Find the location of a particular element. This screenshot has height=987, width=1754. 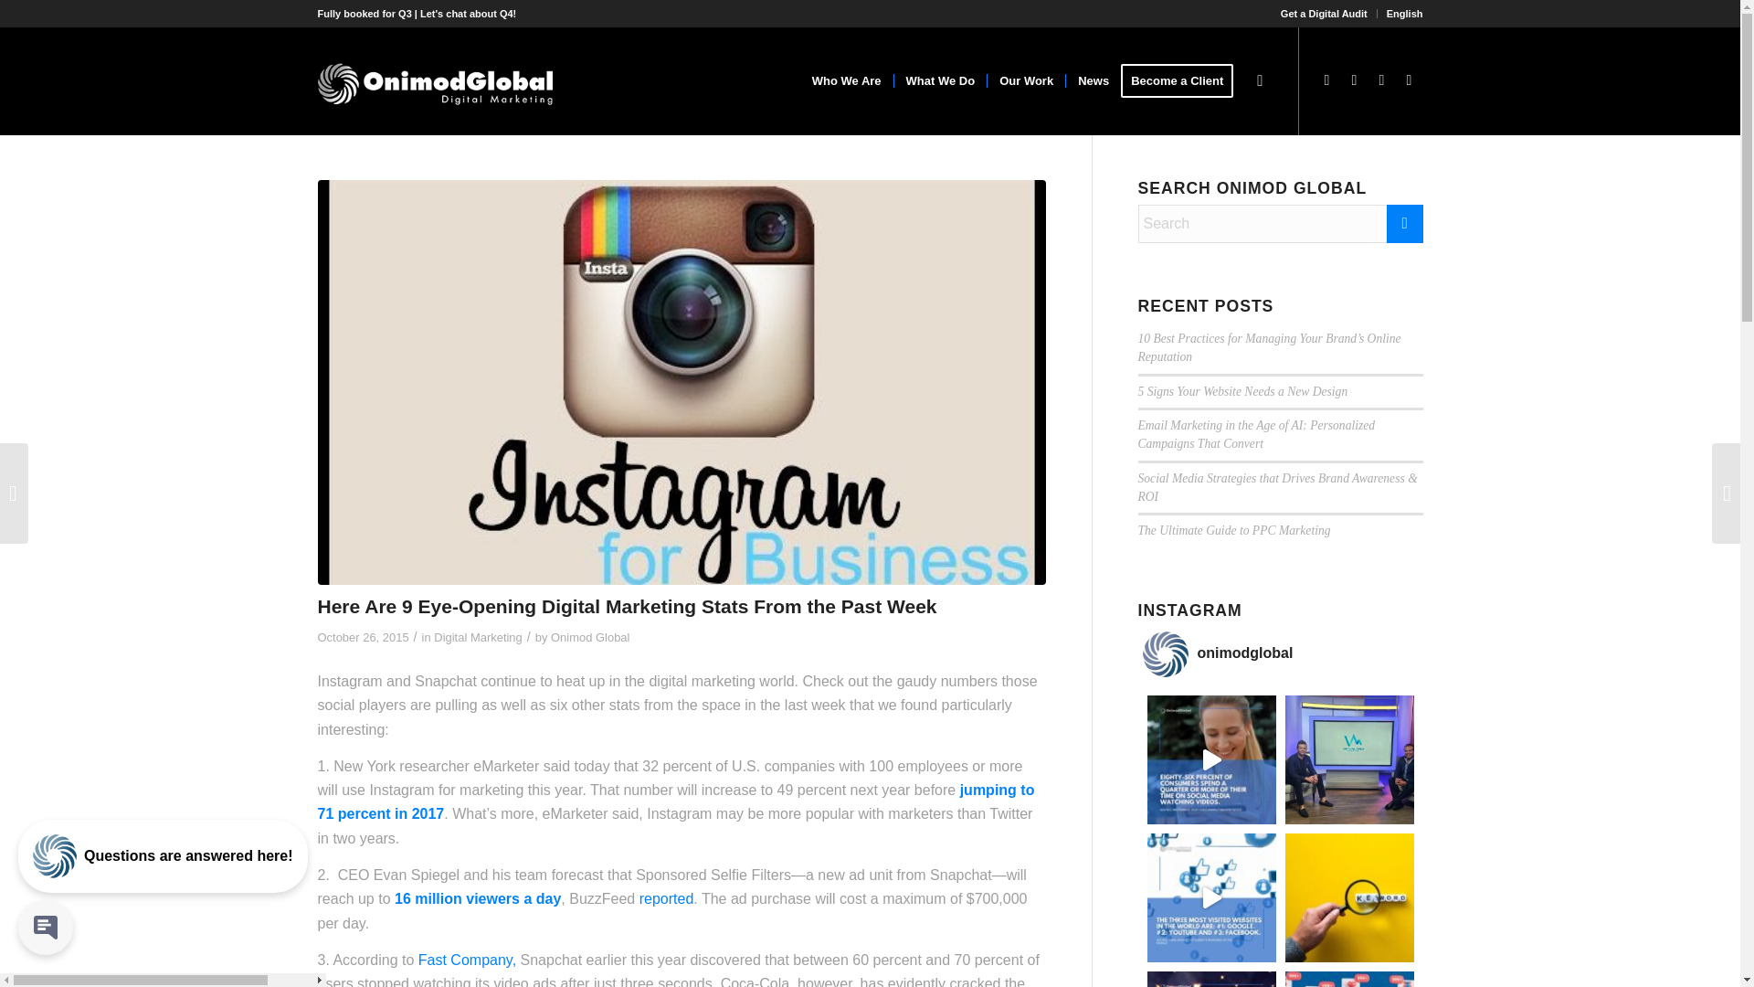

Onimod Global is located at coordinates (590, 638).